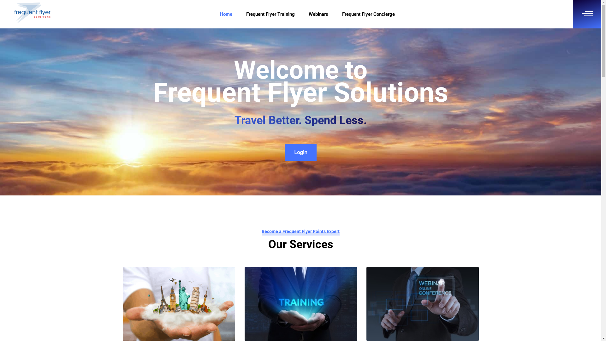 The height and width of the screenshot is (341, 606). What do you see at coordinates (513, 326) in the screenshot?
I see `Contact Us` at bounding box center [513, 326].